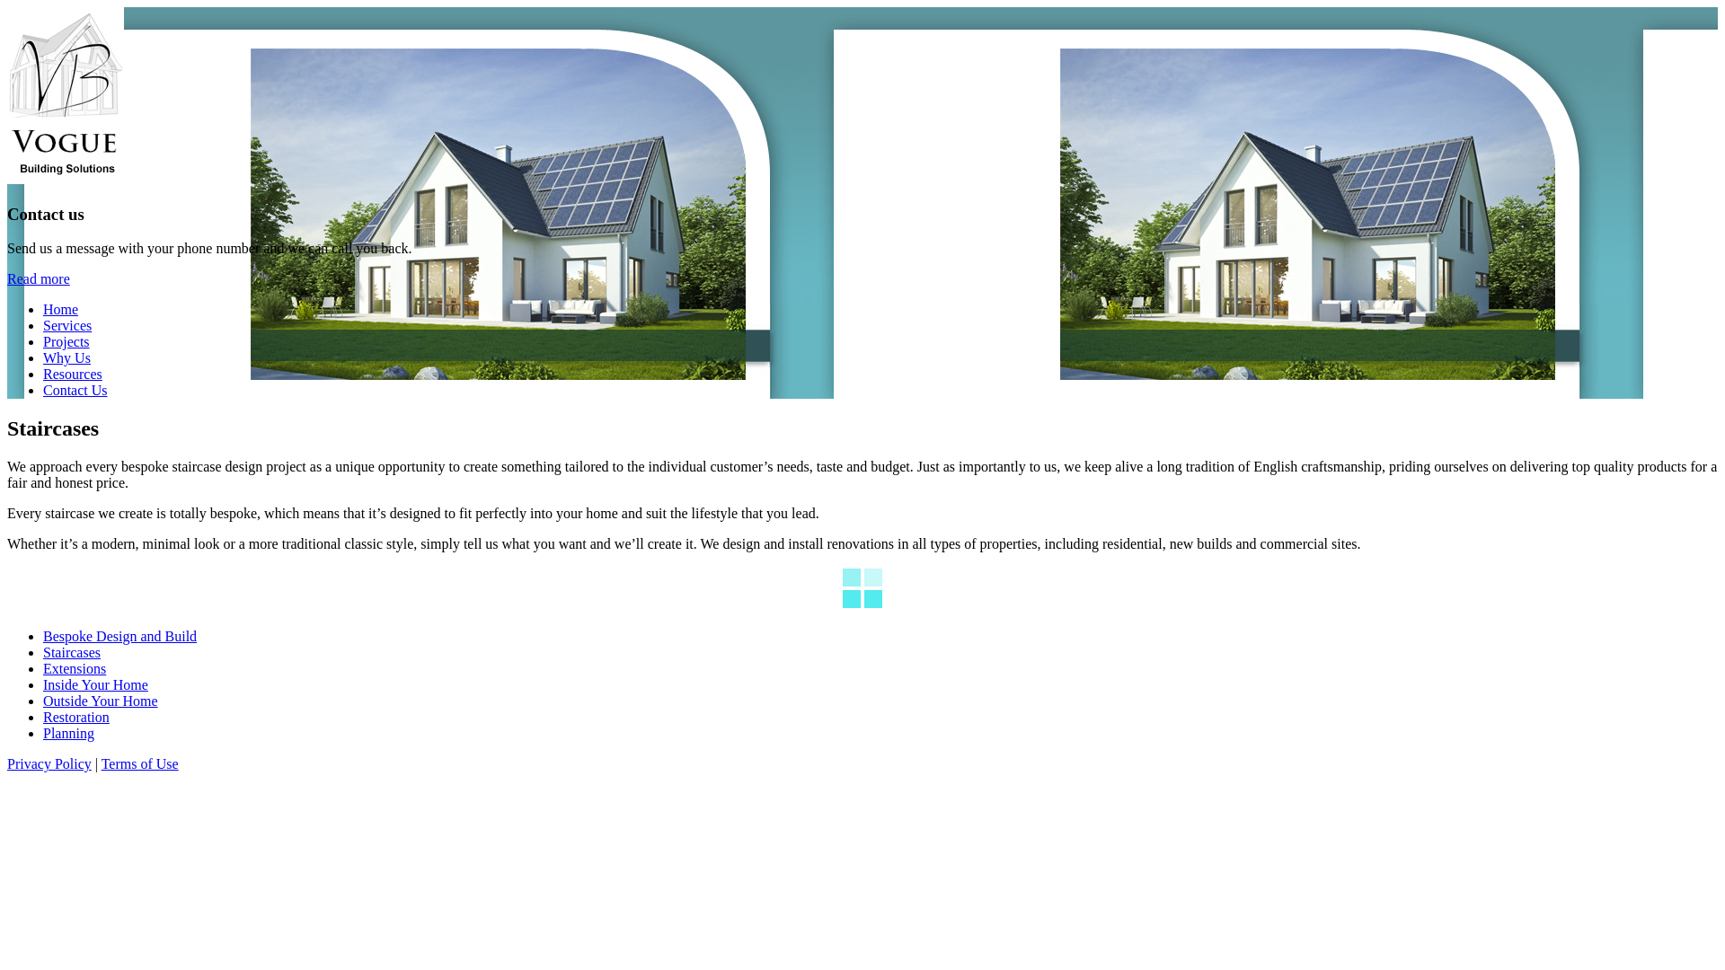  Describe the element at coordinates (61, 309) in the screenshot. I see `Home` at that location.